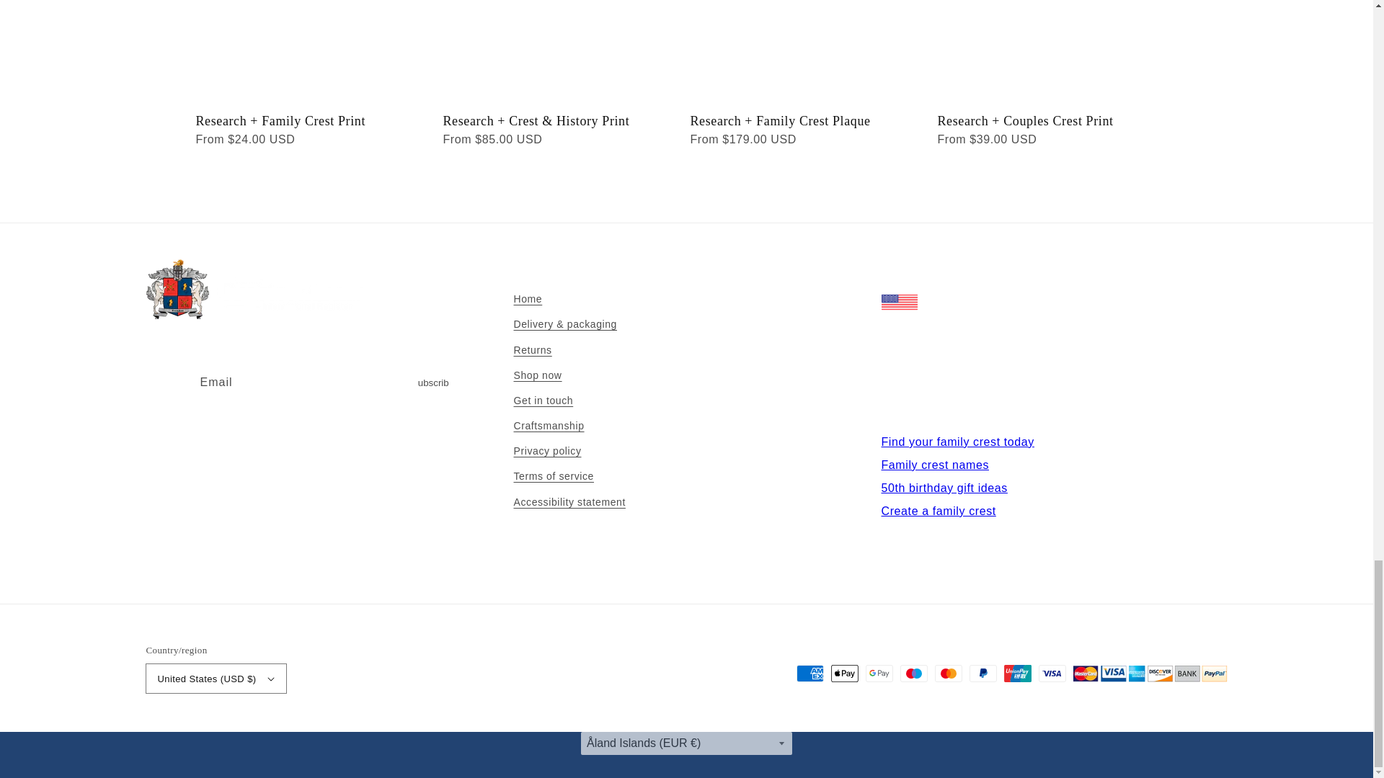  What do you see at coordinates (944, 487) in the screenshot?
I see `find the perfect gift for a 50th birthday` at bounding box center [944, 487].